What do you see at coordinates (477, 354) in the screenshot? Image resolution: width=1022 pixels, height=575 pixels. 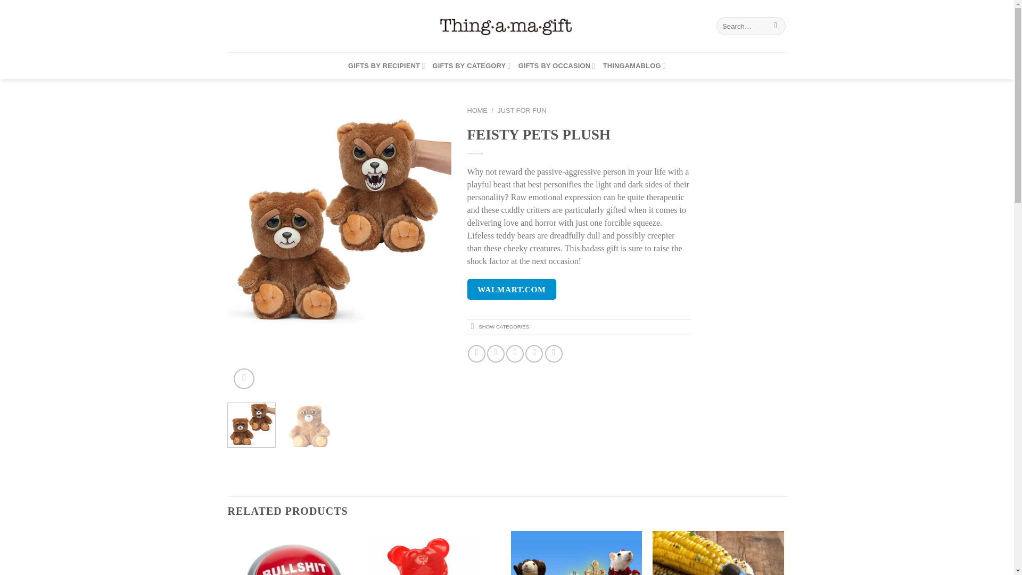 I see `Share on Facebook` at bounding box center [477, 354].